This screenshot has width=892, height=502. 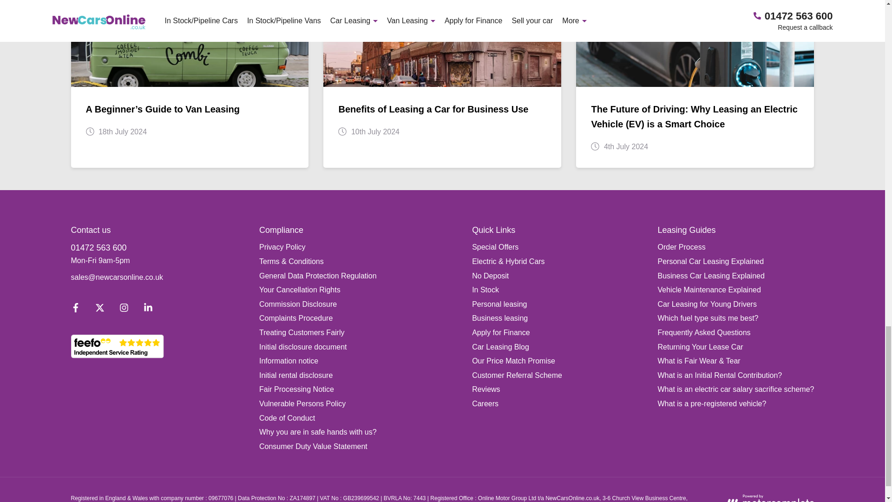 What do you see at coordinates (99, 310) in the screenshot?
I see `Twitter` at bounding box center [99, 310].